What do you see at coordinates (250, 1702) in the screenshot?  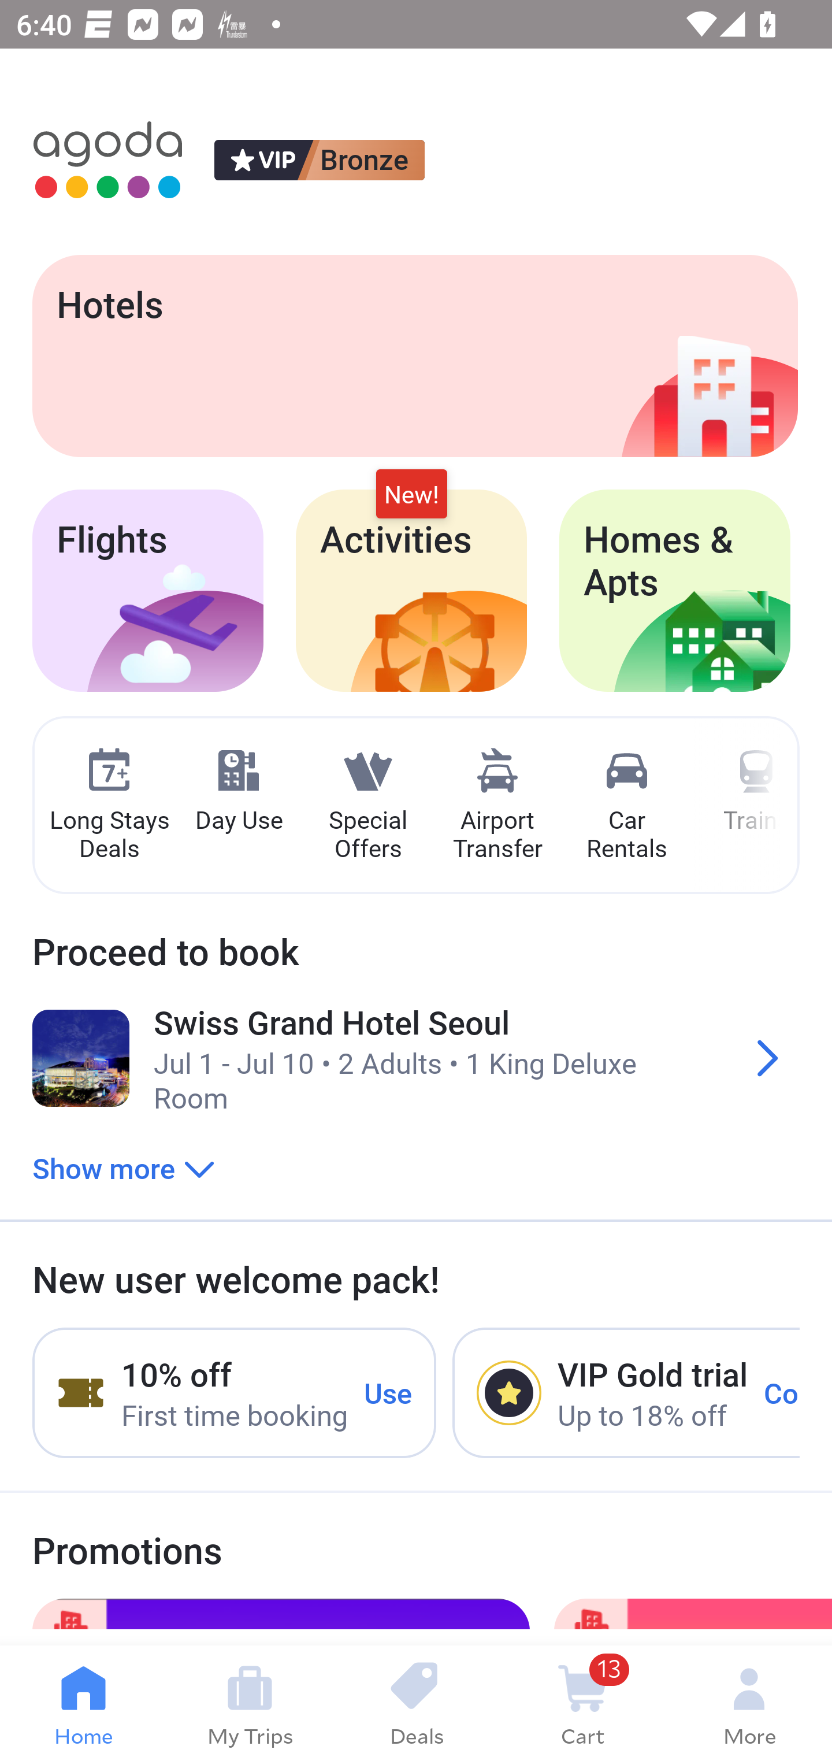 I see `My Trips` at bounding box center [250, 1702].